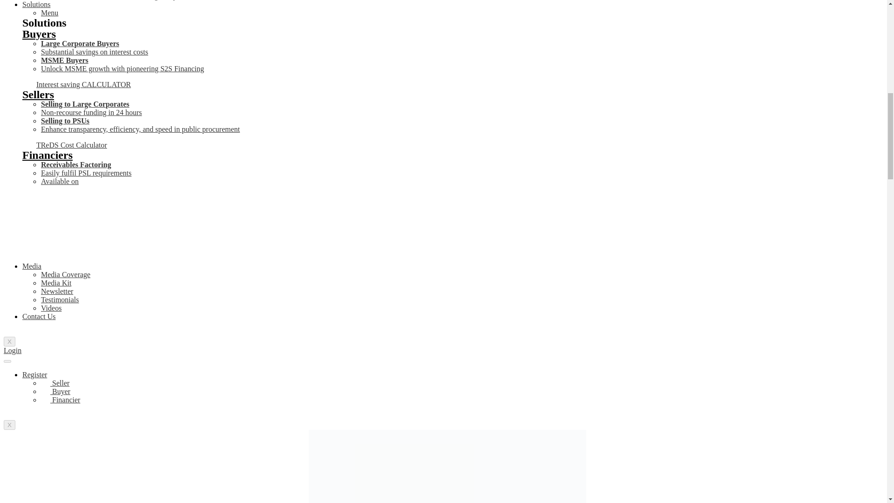  Describe the element at coordinates (49, 13) in the screenshot. I see `Menu` at that location.